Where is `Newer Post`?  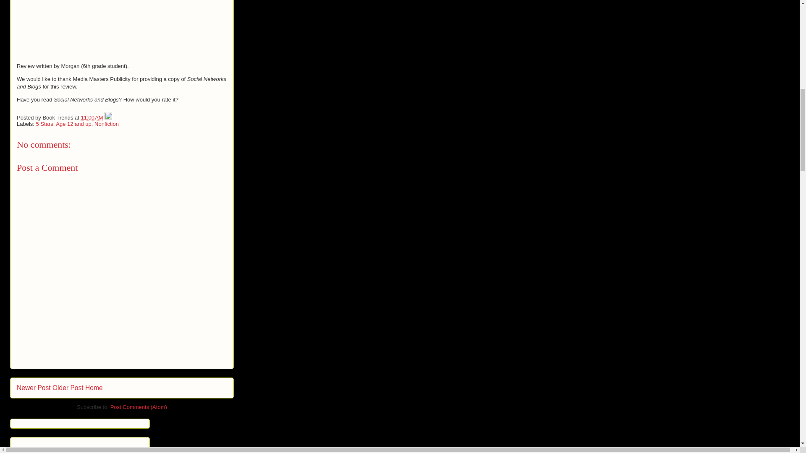 Newer Post is located at coordinates (34, 388).